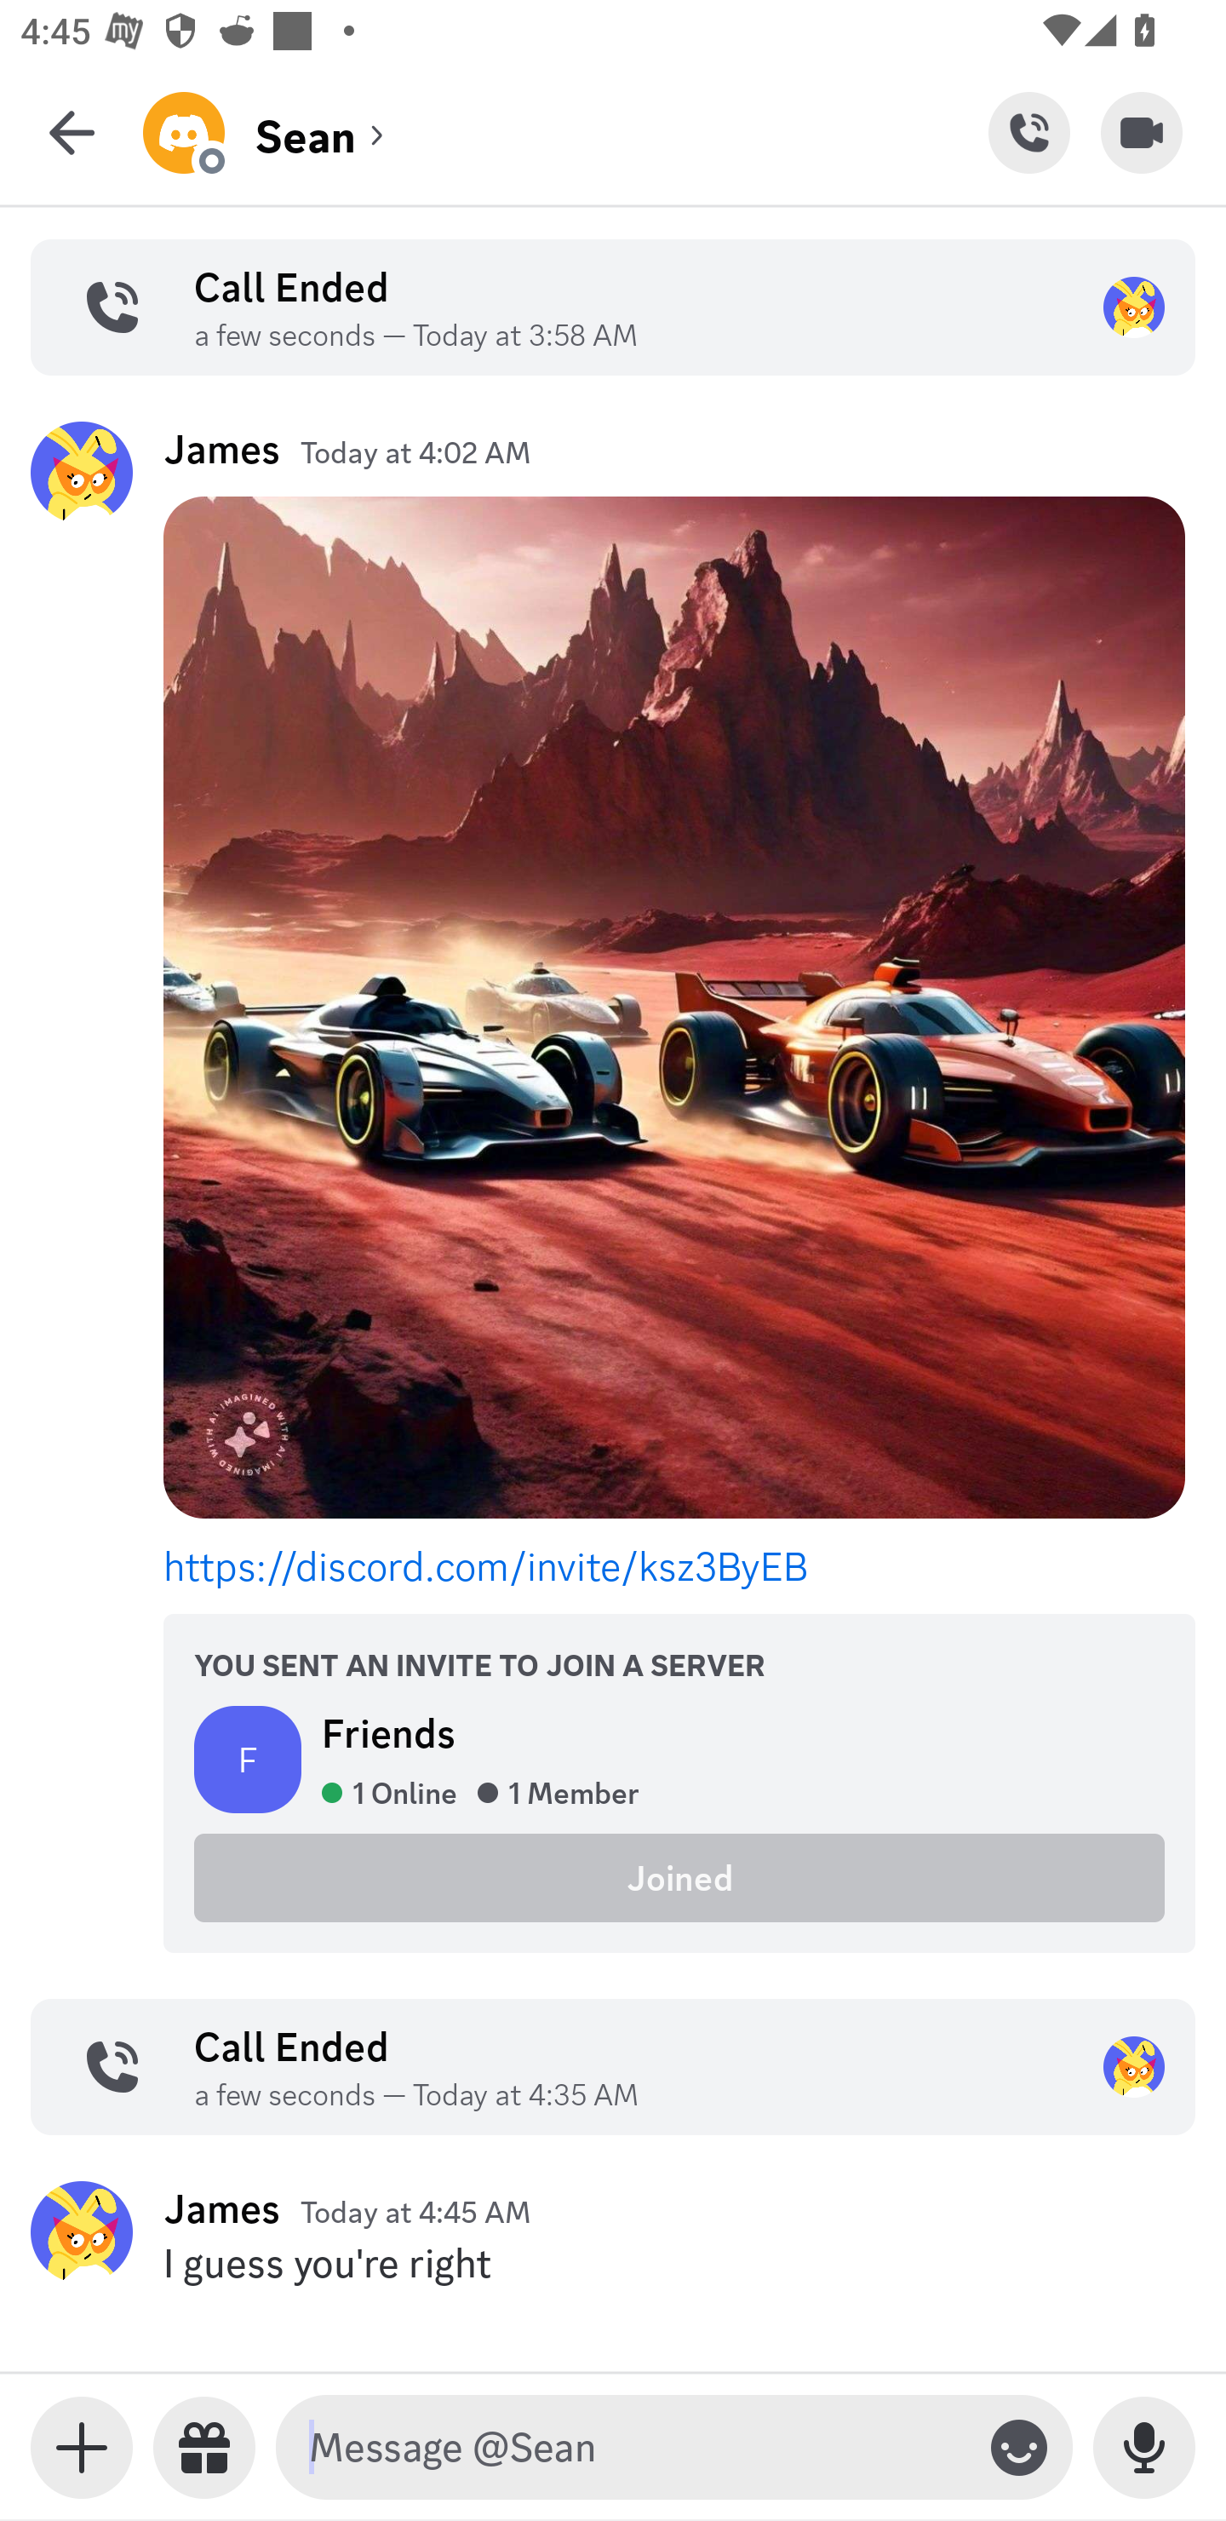  I want to click on Call Ended a few seconds — Today at 3:58 AM, so click(613, 307).